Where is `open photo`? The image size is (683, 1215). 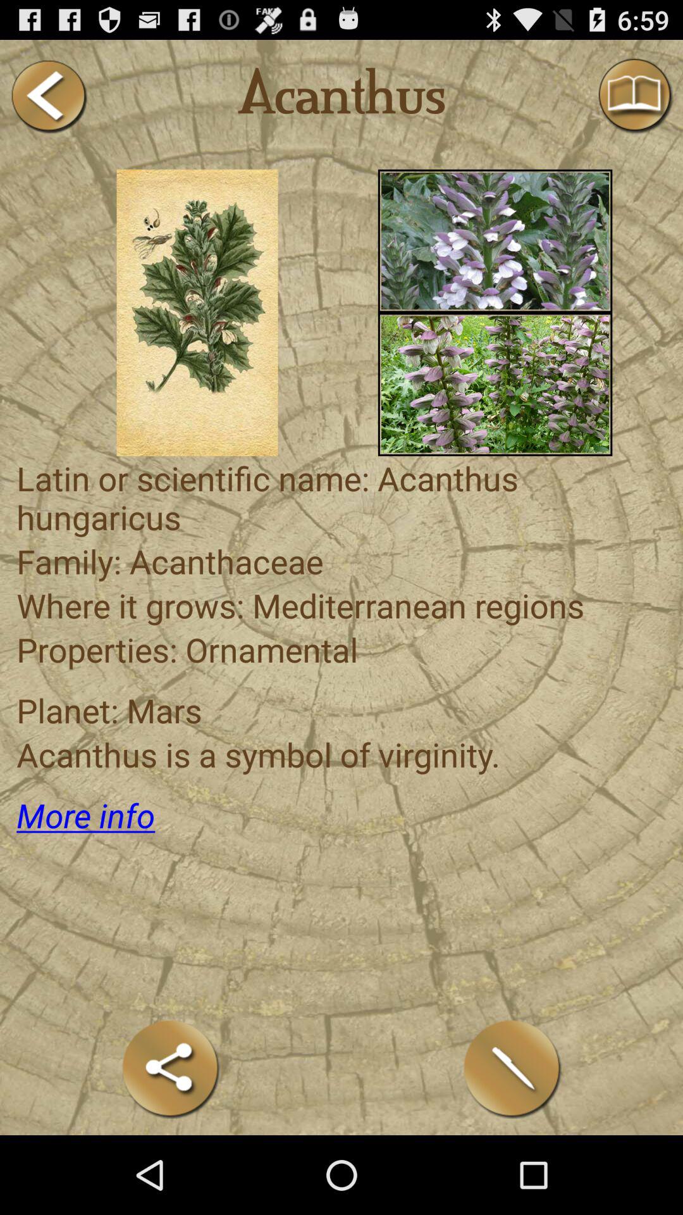
open photo is located at coordinates (495, 240).